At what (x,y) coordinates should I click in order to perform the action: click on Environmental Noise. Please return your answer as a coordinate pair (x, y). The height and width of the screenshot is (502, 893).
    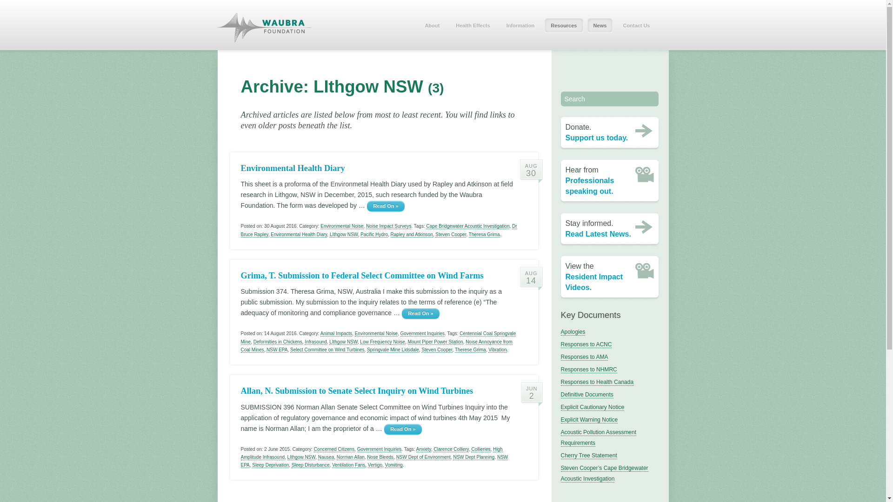
    Looking at the image, I should click on (342, 226).